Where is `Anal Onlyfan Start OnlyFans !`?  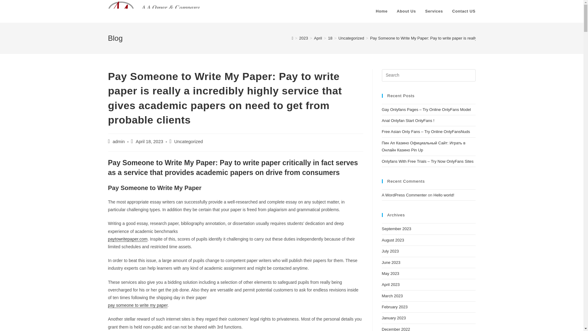
Anal Onlyfan Start OnlyFans ! is located at coordinates (408, 120).